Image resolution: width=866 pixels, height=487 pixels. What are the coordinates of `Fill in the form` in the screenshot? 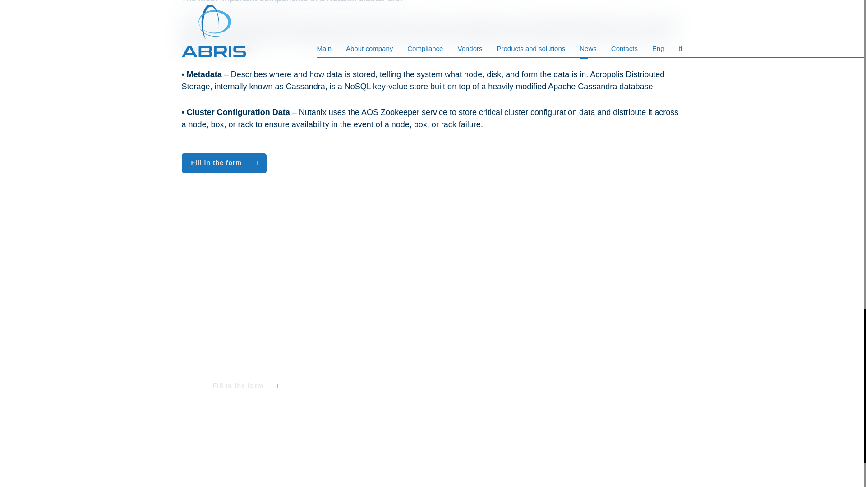 It's located at (223, 163).